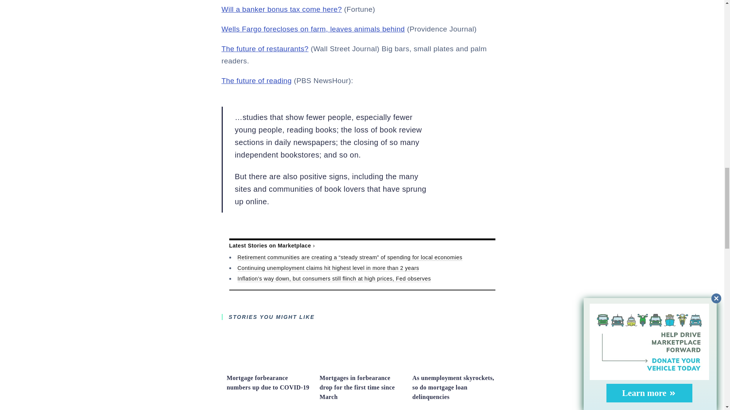 The height and width of the screenshot is (410, 730). What do you see at coordinates (268, 383) in the screenshot?
I see `Mortgage forbearance numbers up due to COVID-19` at bounding box center [268, 383].